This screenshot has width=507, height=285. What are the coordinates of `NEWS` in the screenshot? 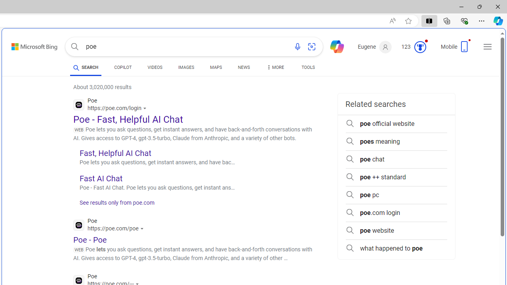 It's located at (243, 69).